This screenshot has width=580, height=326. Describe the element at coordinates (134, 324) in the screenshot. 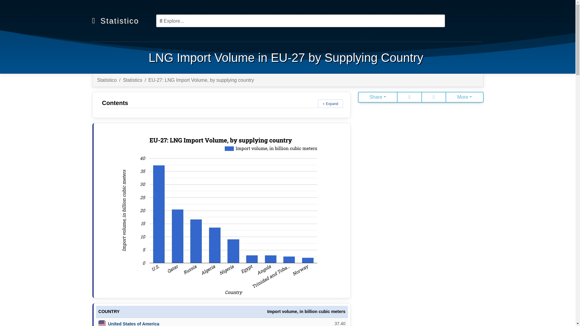

I see `United States of America` at that location.